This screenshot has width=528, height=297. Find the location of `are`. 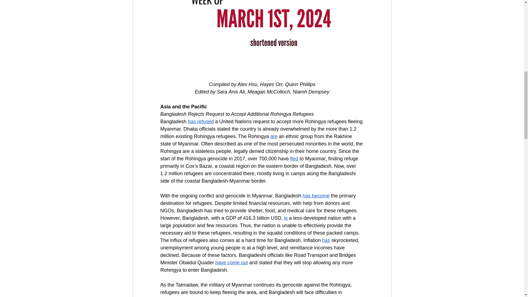

are is located at coordinates (273, 136).